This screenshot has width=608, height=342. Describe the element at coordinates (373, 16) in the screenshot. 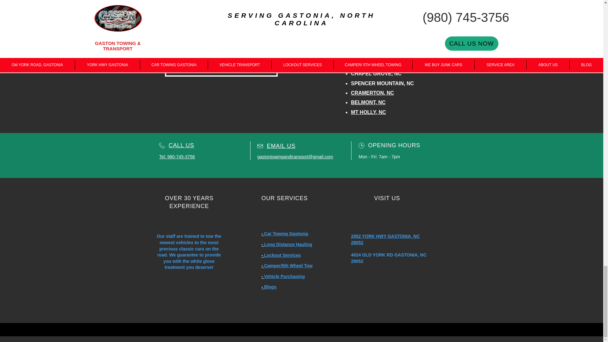

I see `CHERRYVILLE, NC` at that location.